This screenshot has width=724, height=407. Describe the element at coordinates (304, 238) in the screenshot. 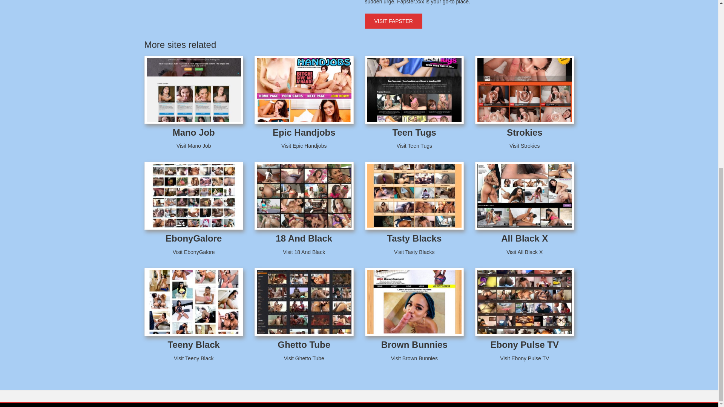

I see `18 And Black` at that location.